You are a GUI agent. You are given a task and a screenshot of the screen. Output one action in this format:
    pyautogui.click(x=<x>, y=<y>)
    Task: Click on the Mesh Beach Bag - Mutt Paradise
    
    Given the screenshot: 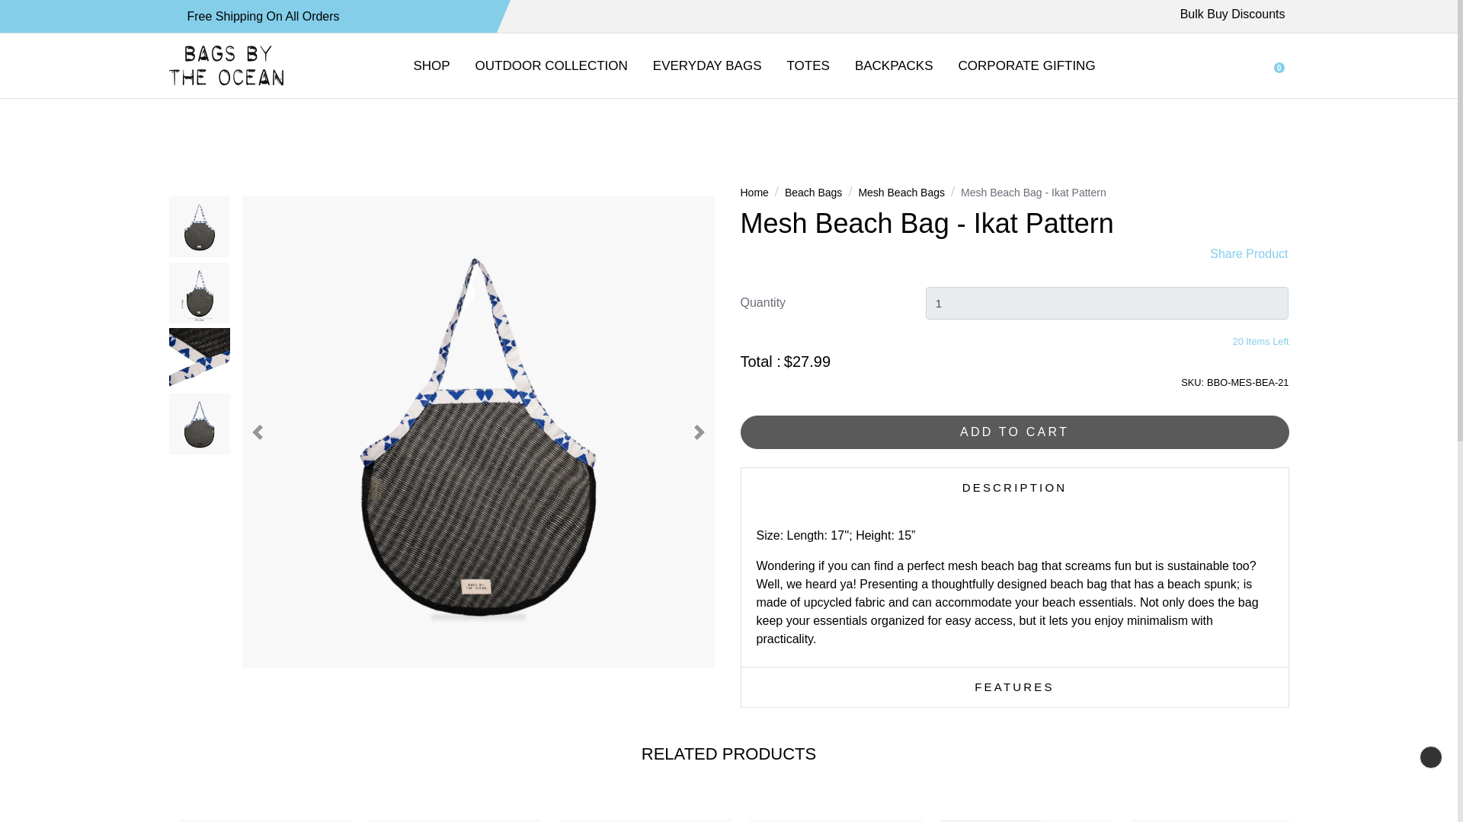 What is the action you would take?
    pyautogui.click(x=454, y=820)
    